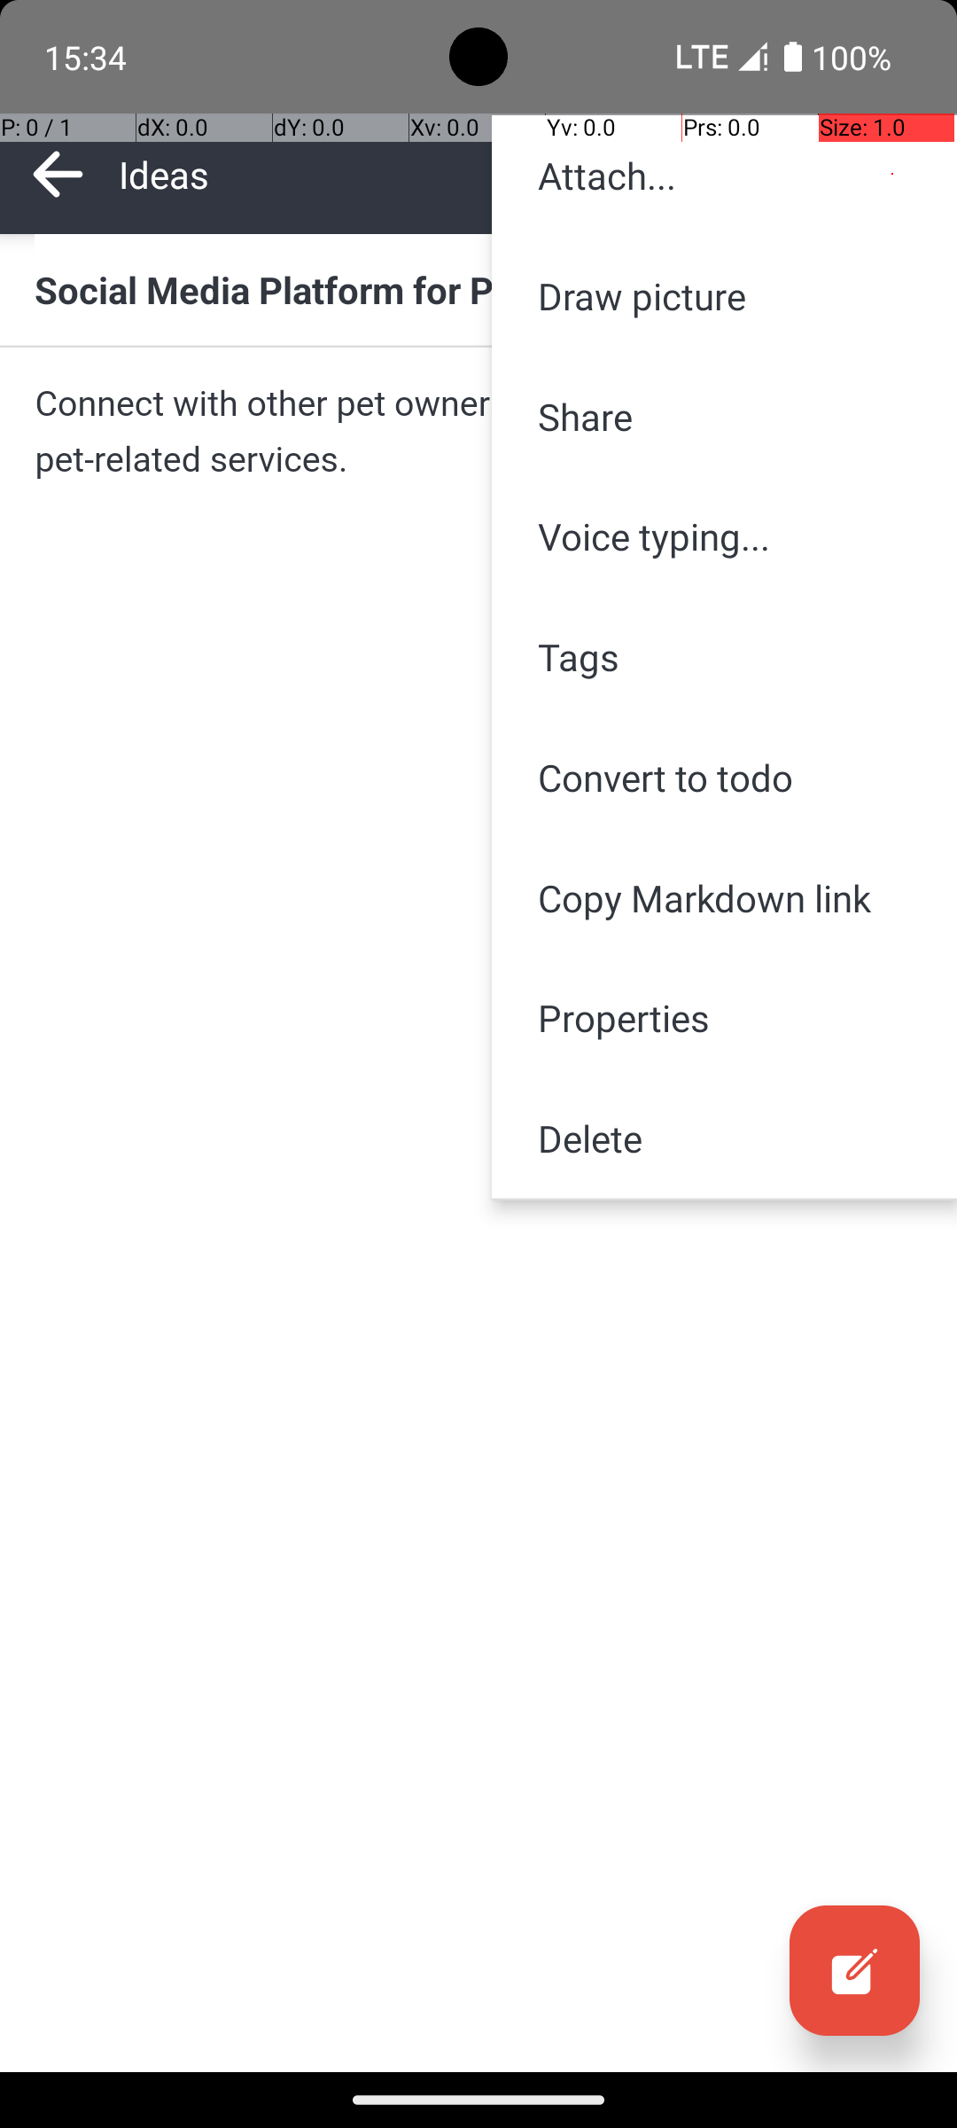 This screenshot has width=957, height=2128. I want to click on Draw picture, so click(725, 295).